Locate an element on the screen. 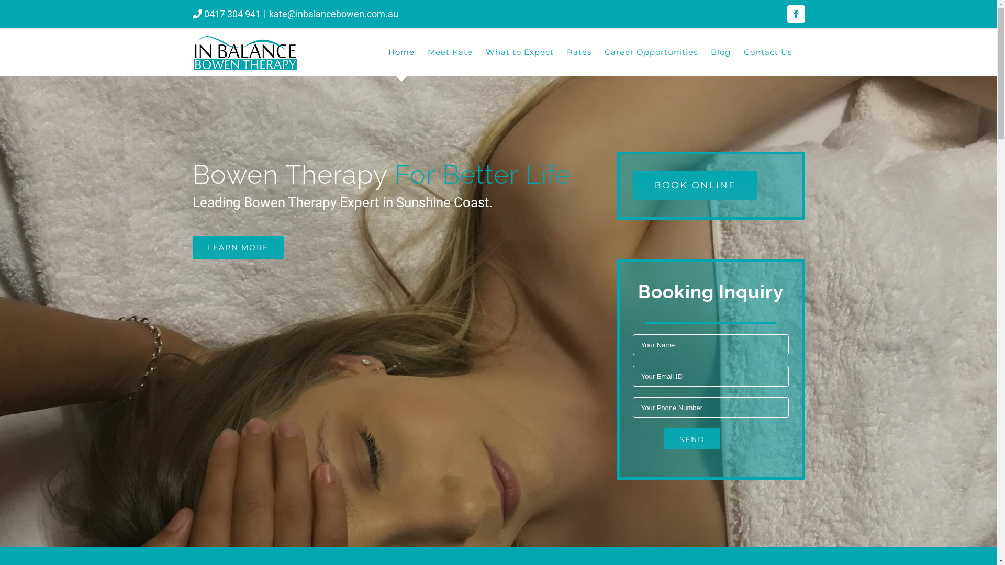  SEND is located at coordinates (692, 439).